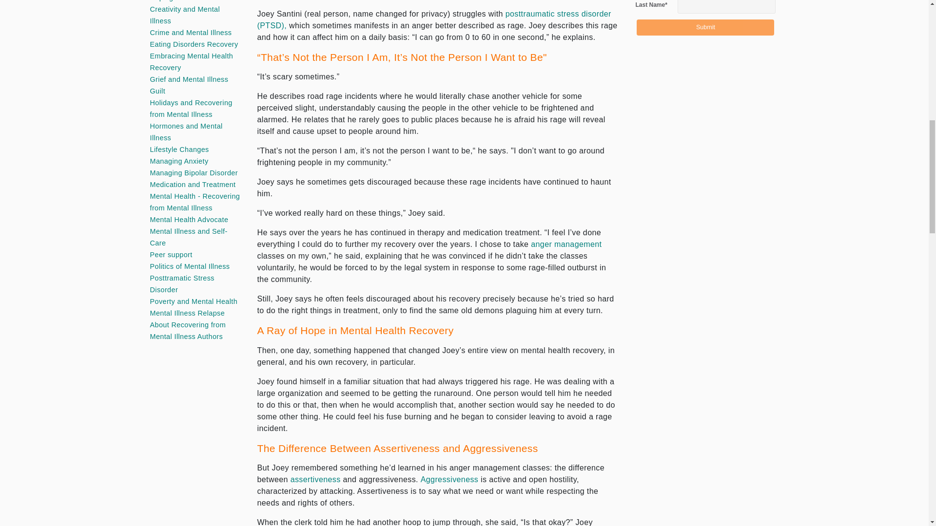 Image resolution: width=936 pixels, height=526 pixels. What do you see at coordinates (434, 19) in the screenshot?
I see `6 Ways to Reduce PTSD Stress During the Holidays` at bounding box center [434, 19].